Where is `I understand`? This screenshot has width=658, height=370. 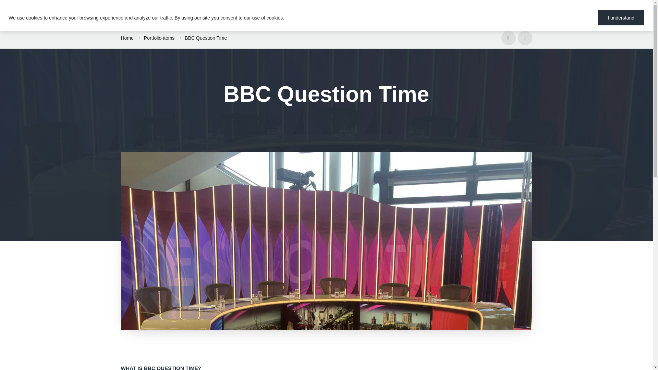 I understand is located at coordinates (621, 18).